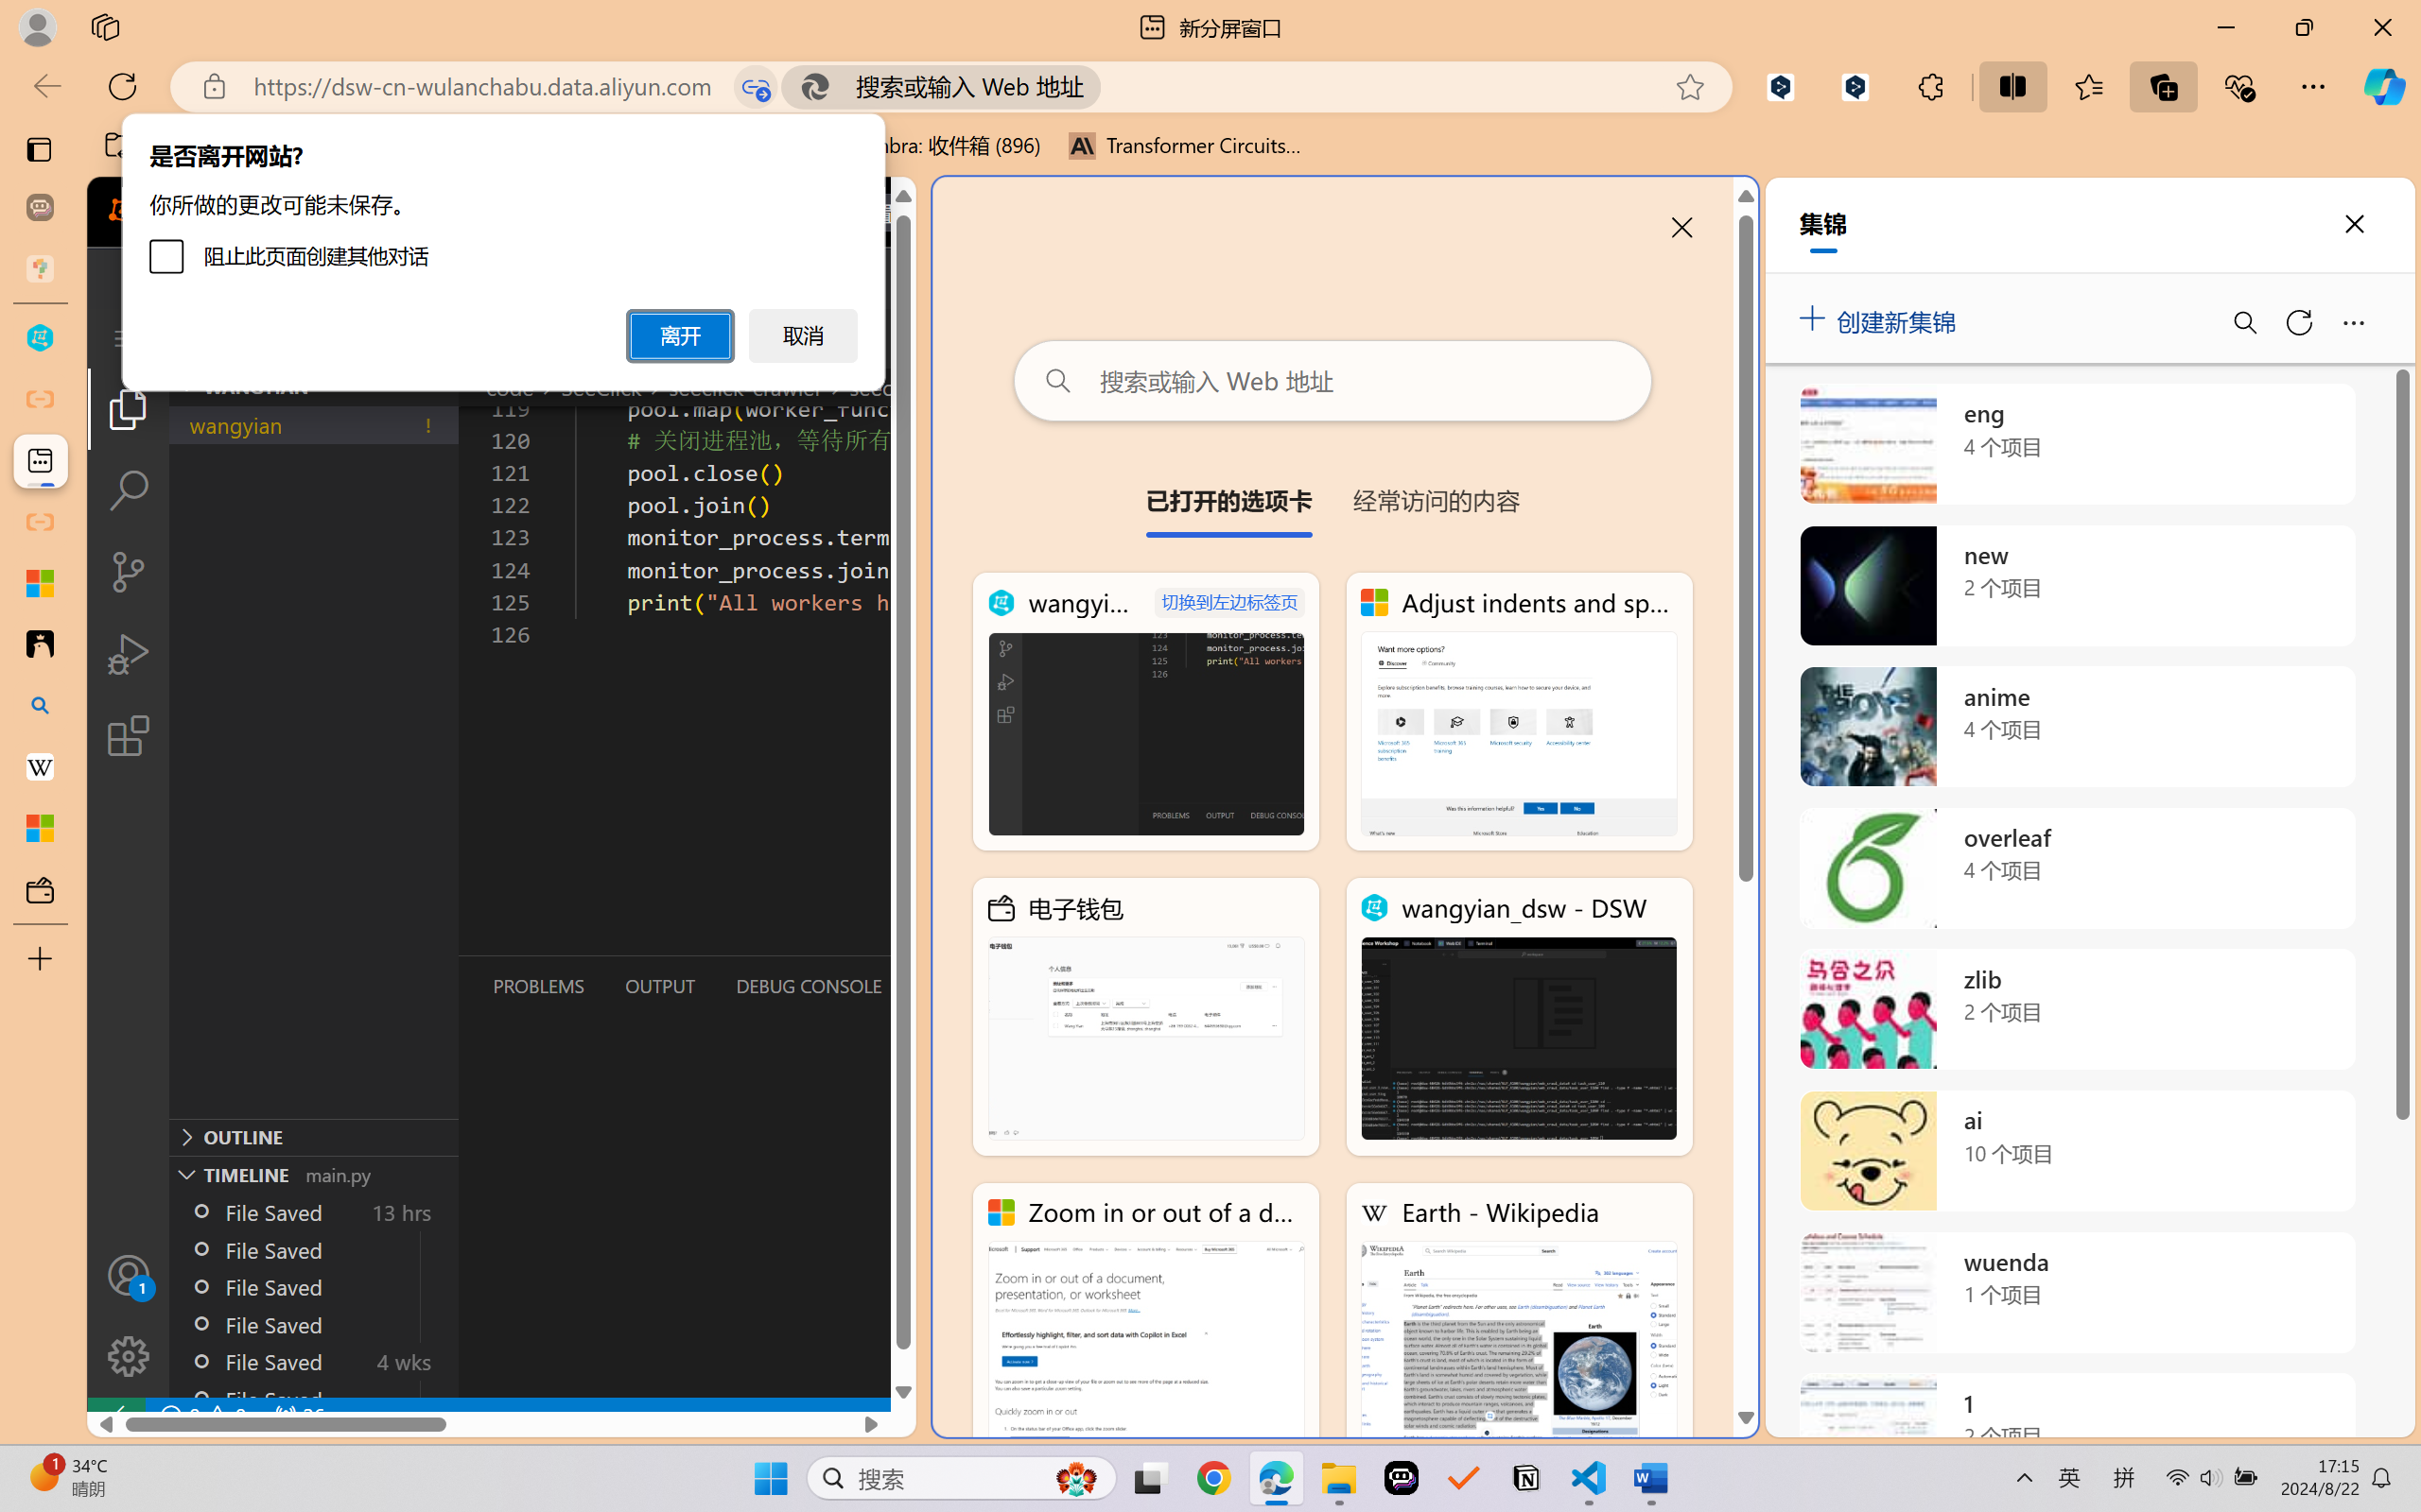 This screenshot has height=1512, width=2421. Describe the element at coordinates (2410, 1459) in the screenshot. I see `Zoom to Fit ` at that location.